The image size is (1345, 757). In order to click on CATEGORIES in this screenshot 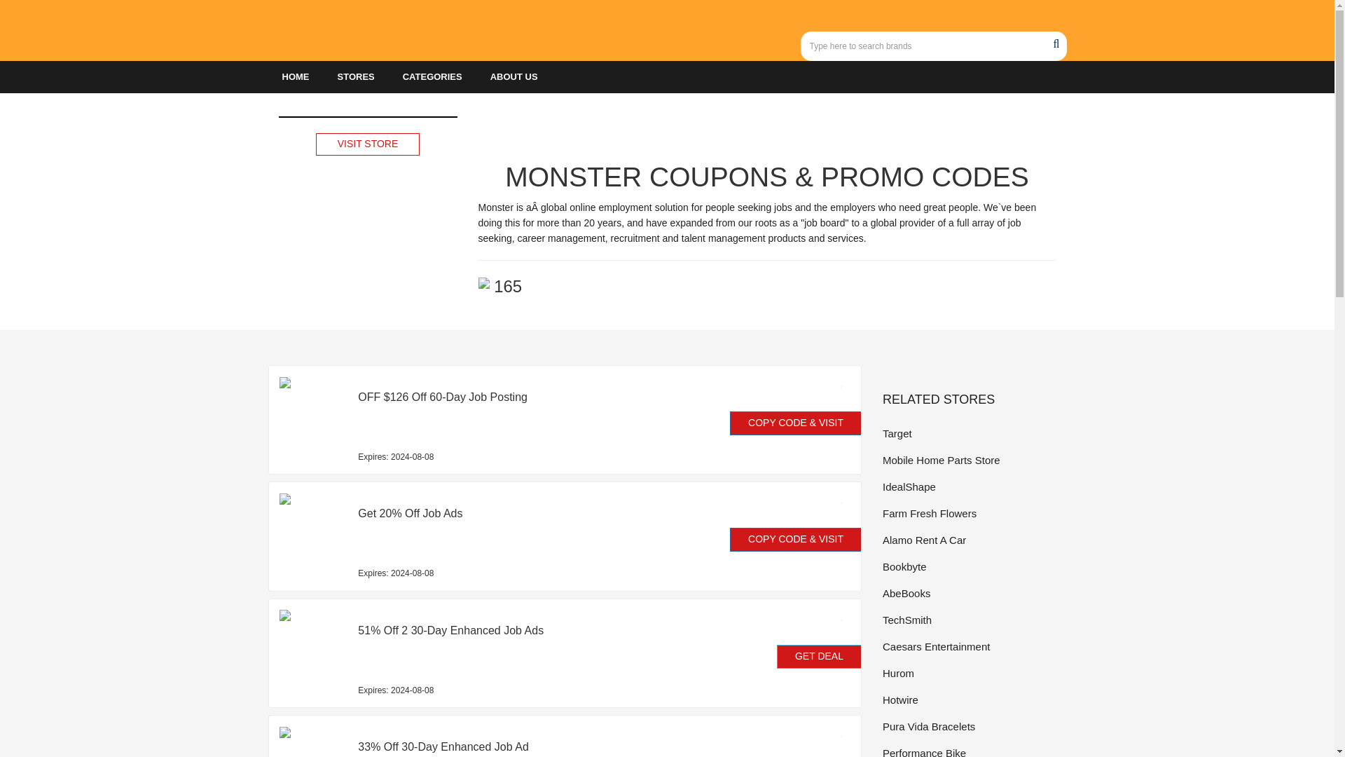, I will do `click(432, 77)`.